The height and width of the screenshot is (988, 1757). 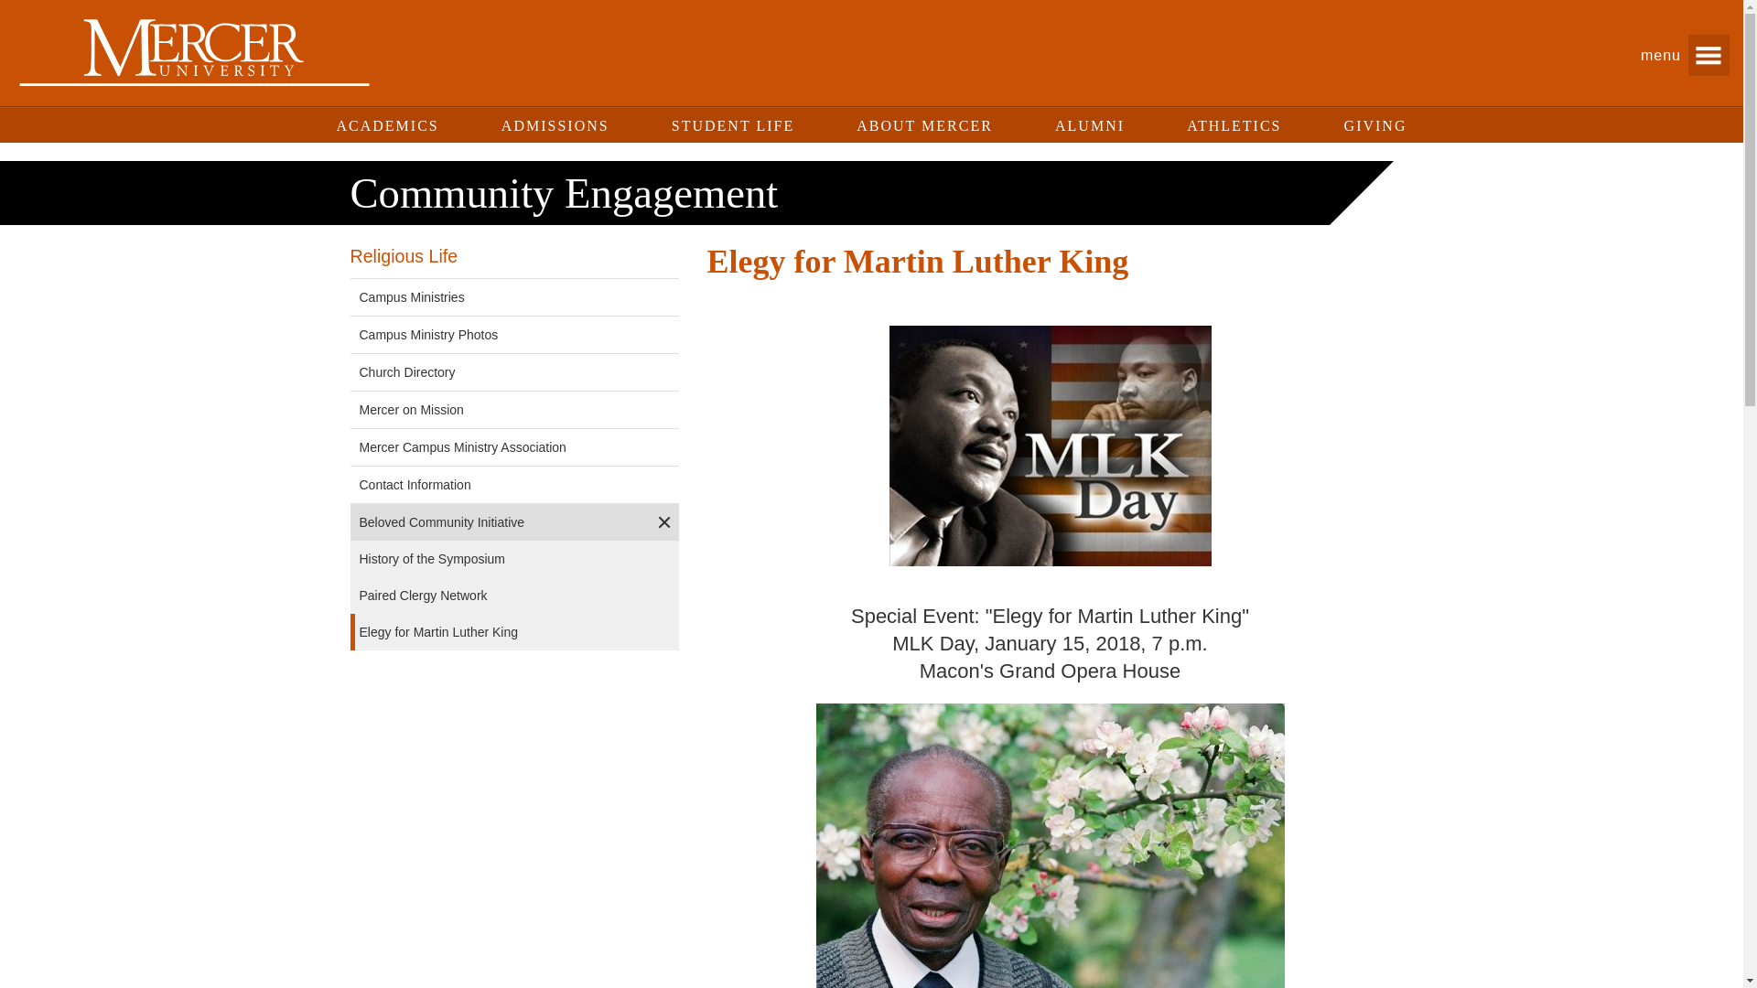 I want to click on STUDENT LIFE, so click(x=732, y=125).